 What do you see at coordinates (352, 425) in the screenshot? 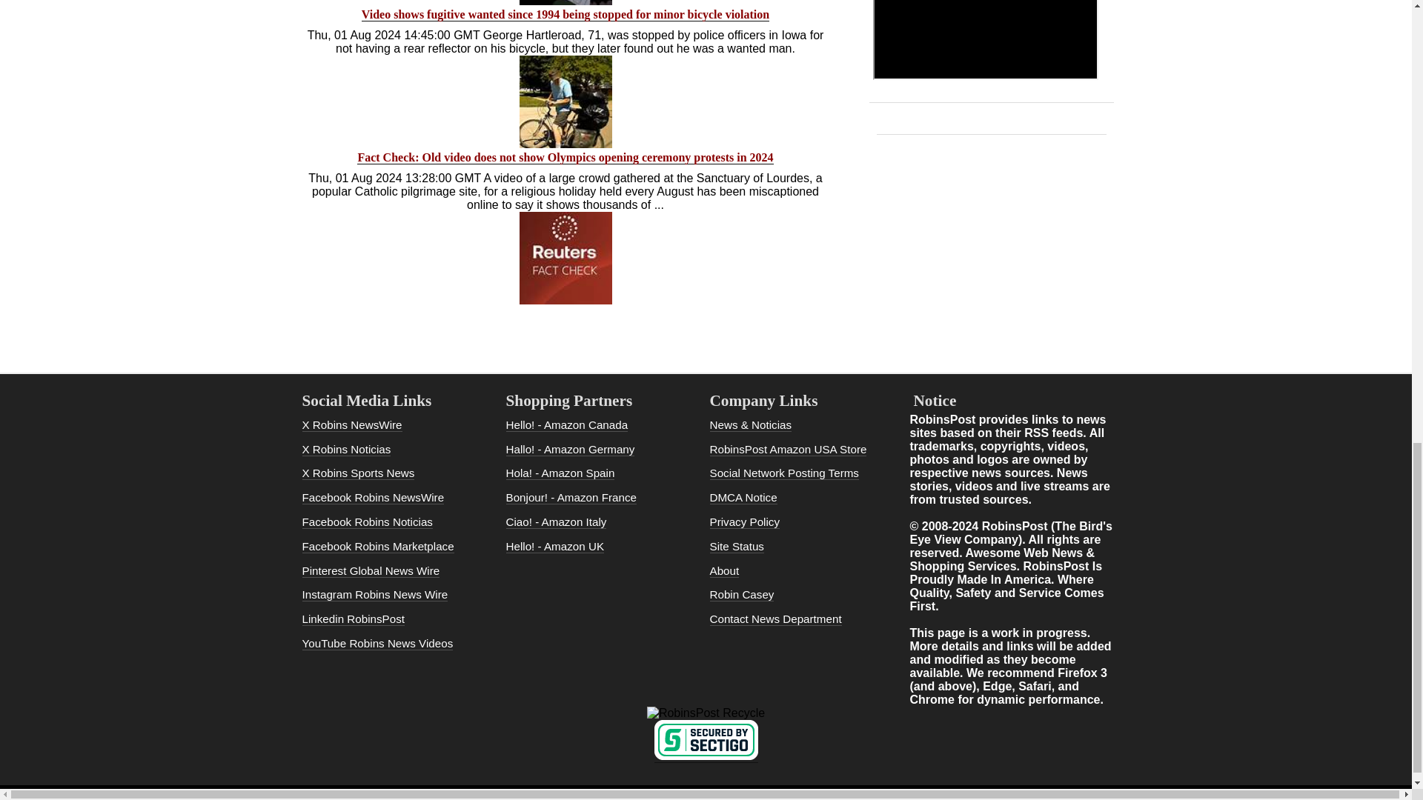
I see `X Robins NewsWire` at bounding box center [352, 425].